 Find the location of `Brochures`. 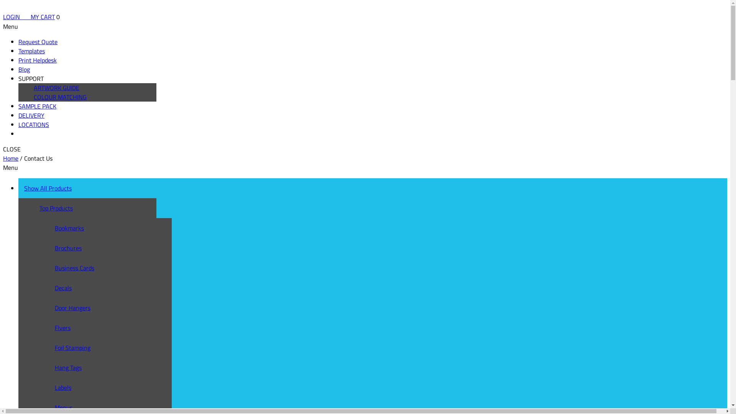

Brochures is located at coordinates (116, 248).